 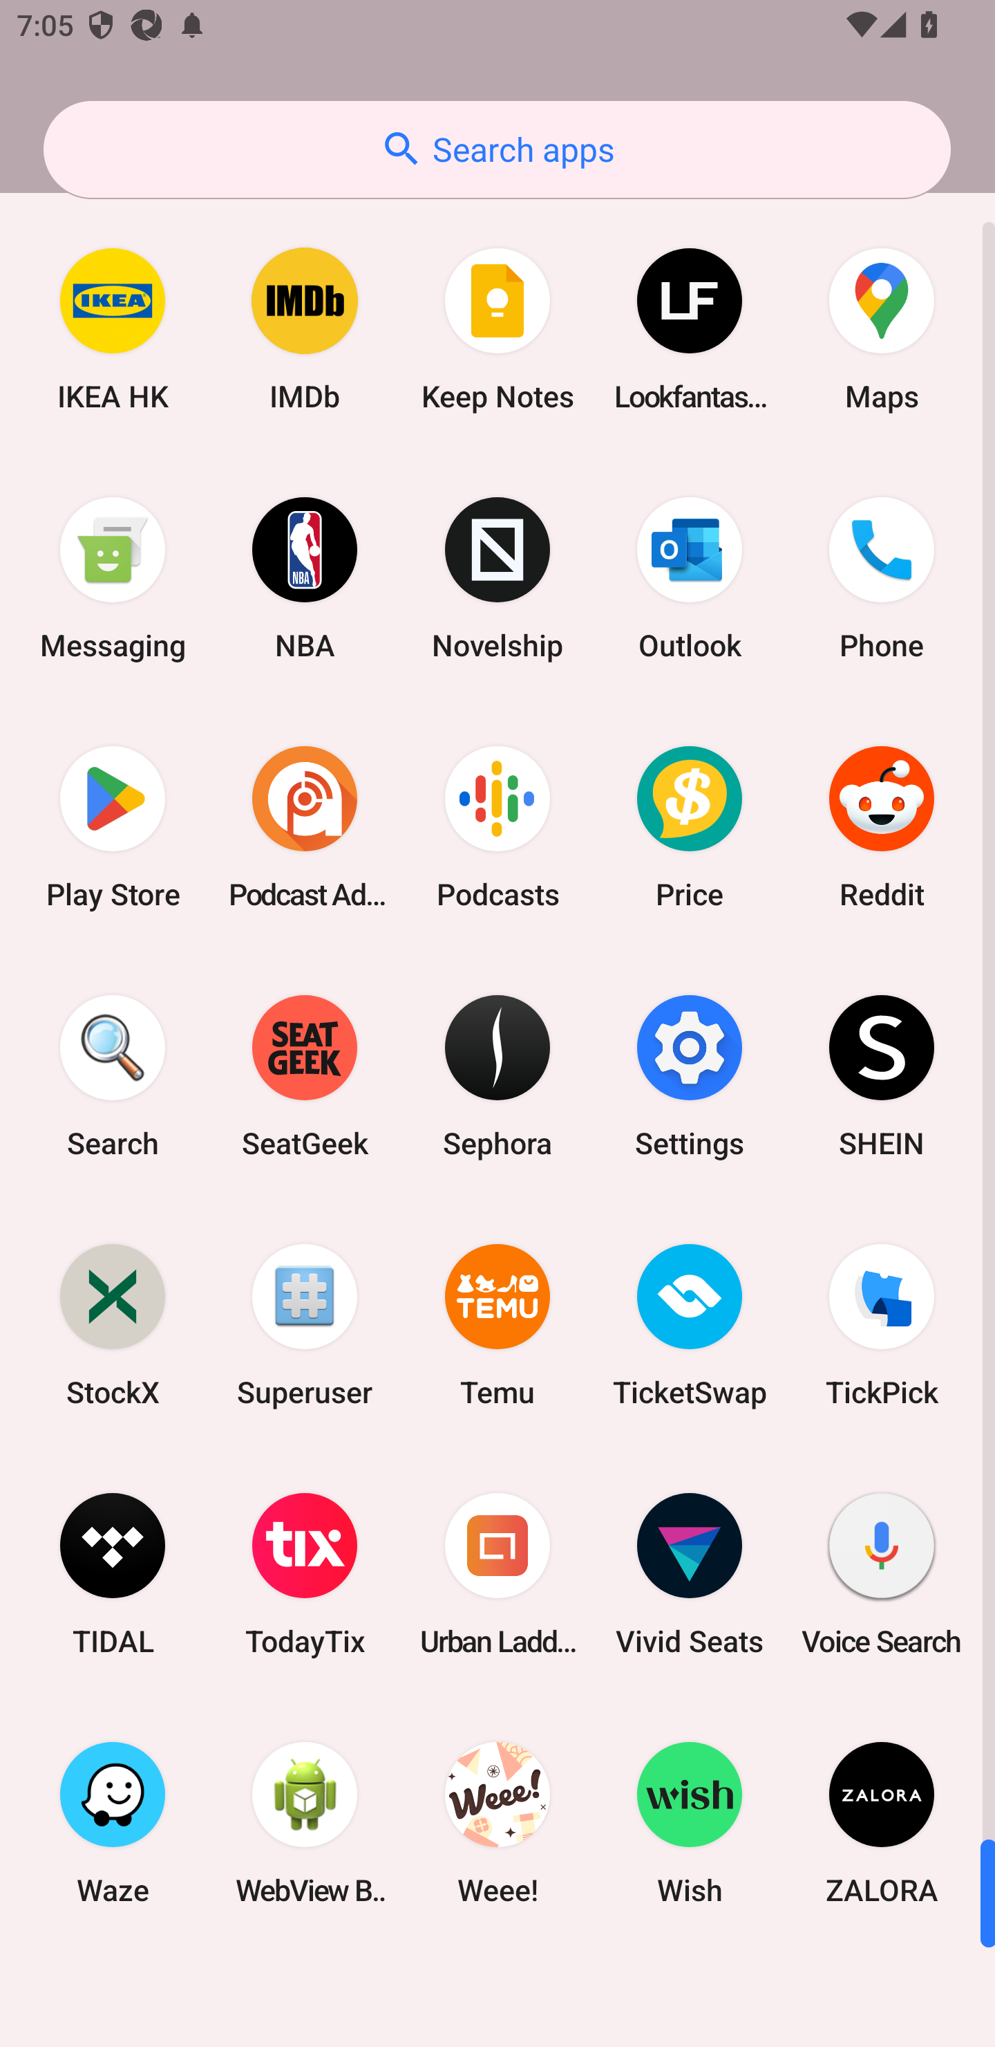 What do you see at coordinates (690, 1075) in the screenshot?
I see `Settings` at bounding box center [690, 1075].